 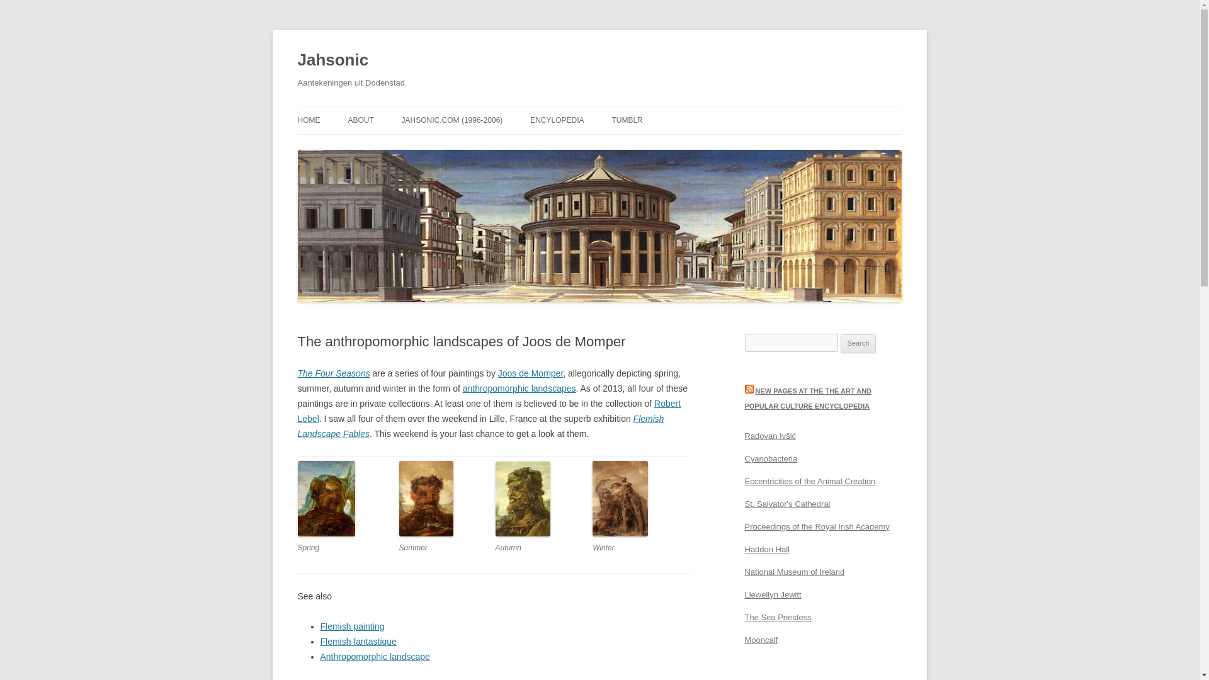 I want to click on Eccentricities of the Animal Creation, so click(x=810, y=481).